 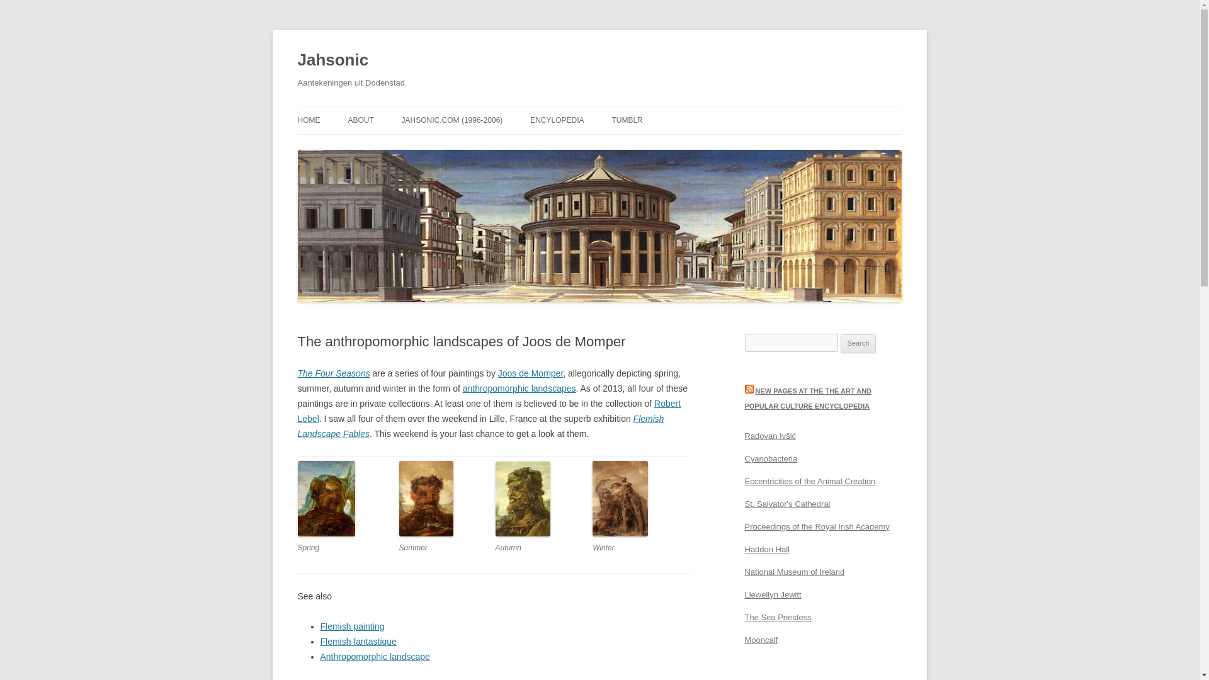 I want to click on Eccentricities of the Animal Creation, so click(x=810, y=481).